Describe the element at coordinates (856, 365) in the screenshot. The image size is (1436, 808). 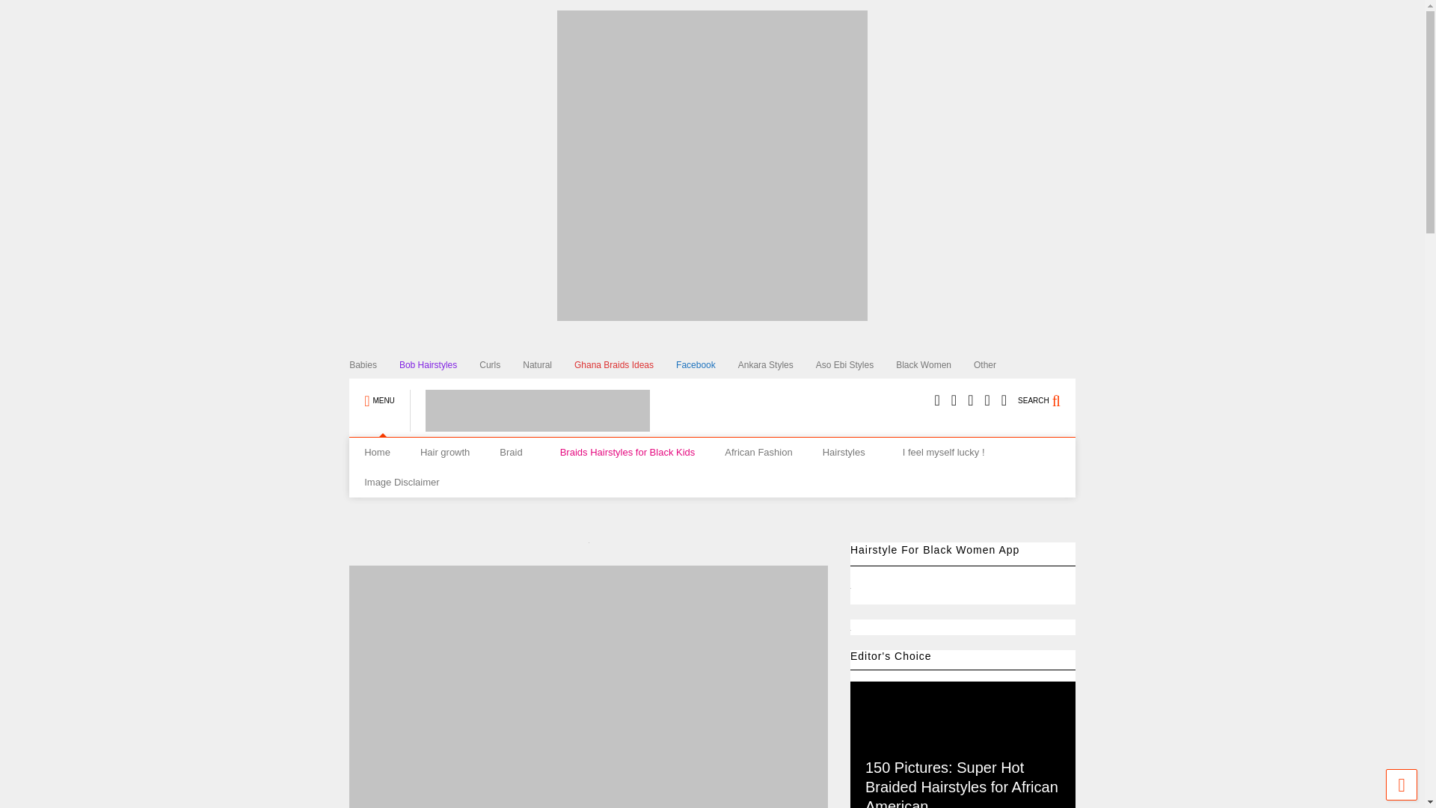
I see `Aso Ebi Styles` at that location.